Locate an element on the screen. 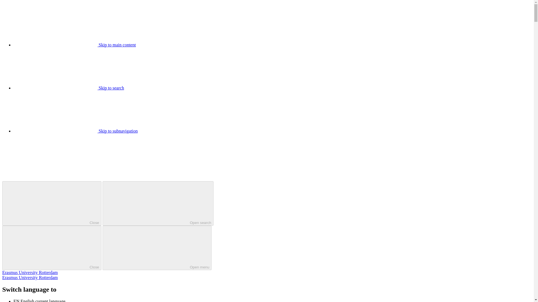 The width and height of the screenshot is (538, 302). Open menu is located at coordinates (157, 248).